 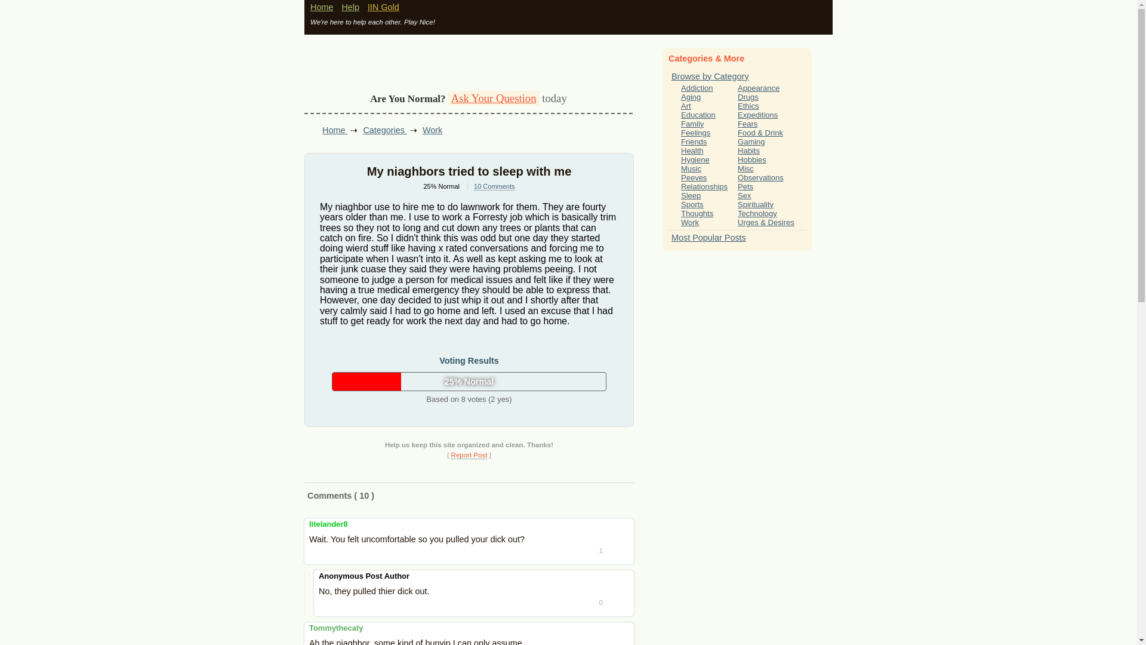 I want to click on Based on 8 votes, so click(x=442, y=186).